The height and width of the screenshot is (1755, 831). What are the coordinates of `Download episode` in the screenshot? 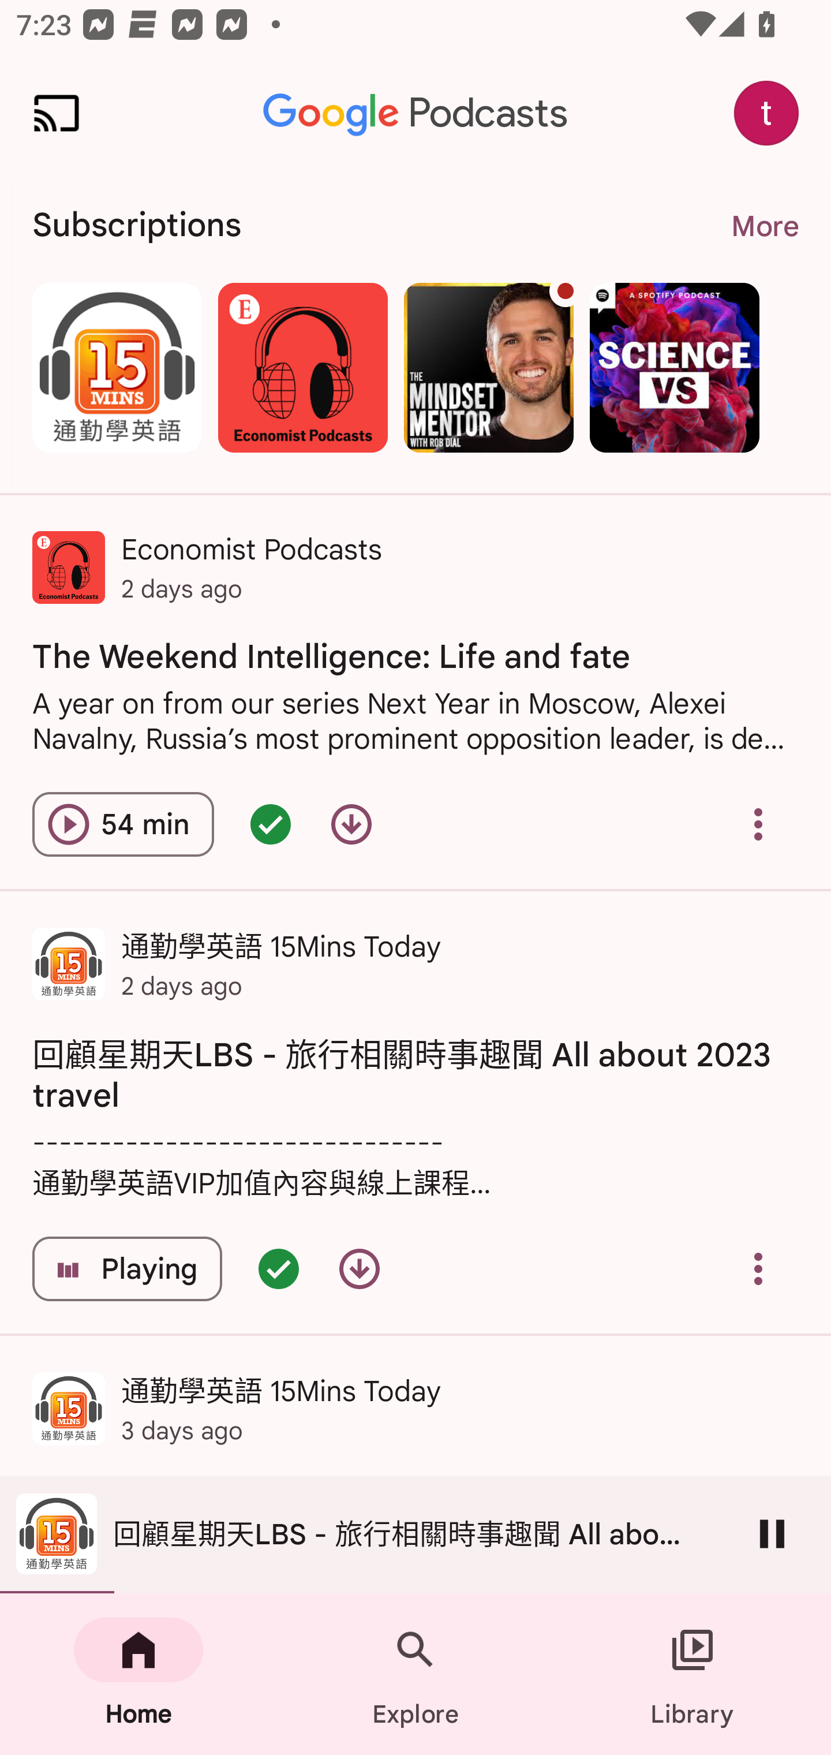 It's located at (351, 823).